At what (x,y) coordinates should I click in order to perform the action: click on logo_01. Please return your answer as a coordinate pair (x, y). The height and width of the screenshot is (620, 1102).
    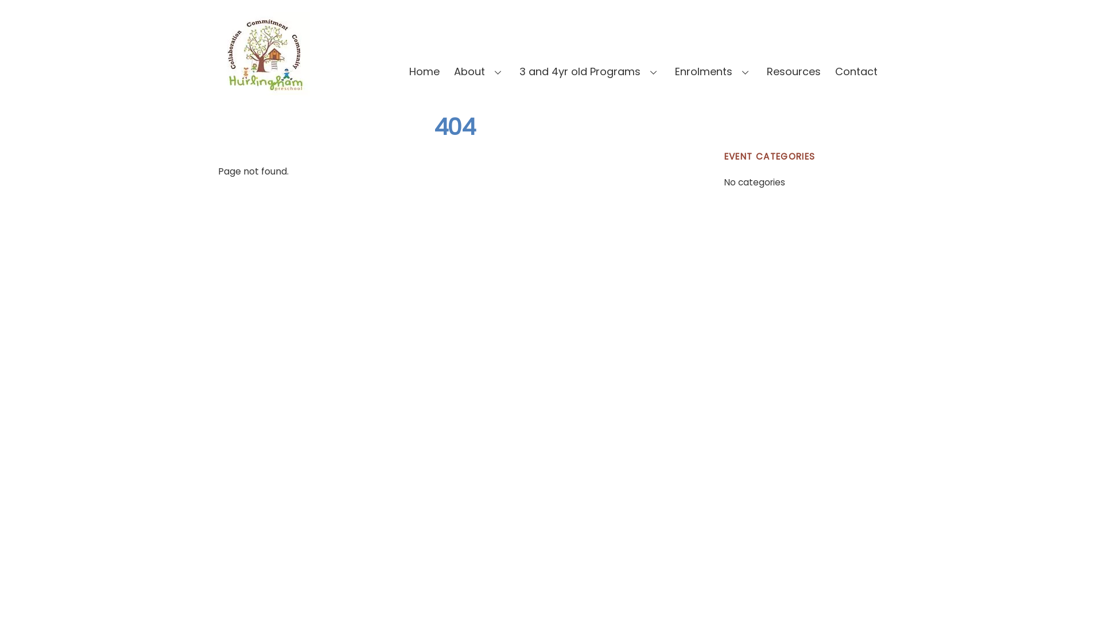
    Looking at the image, I should click on (264, 54).